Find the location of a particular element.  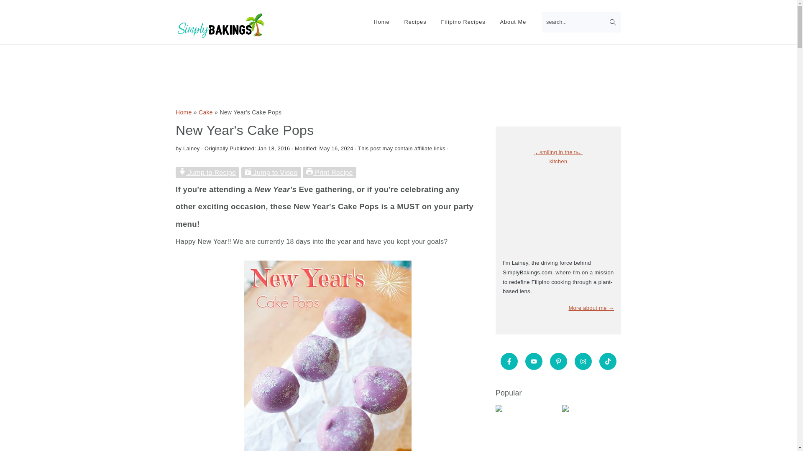

Simply Bakings is located at coordinates (221, 26).